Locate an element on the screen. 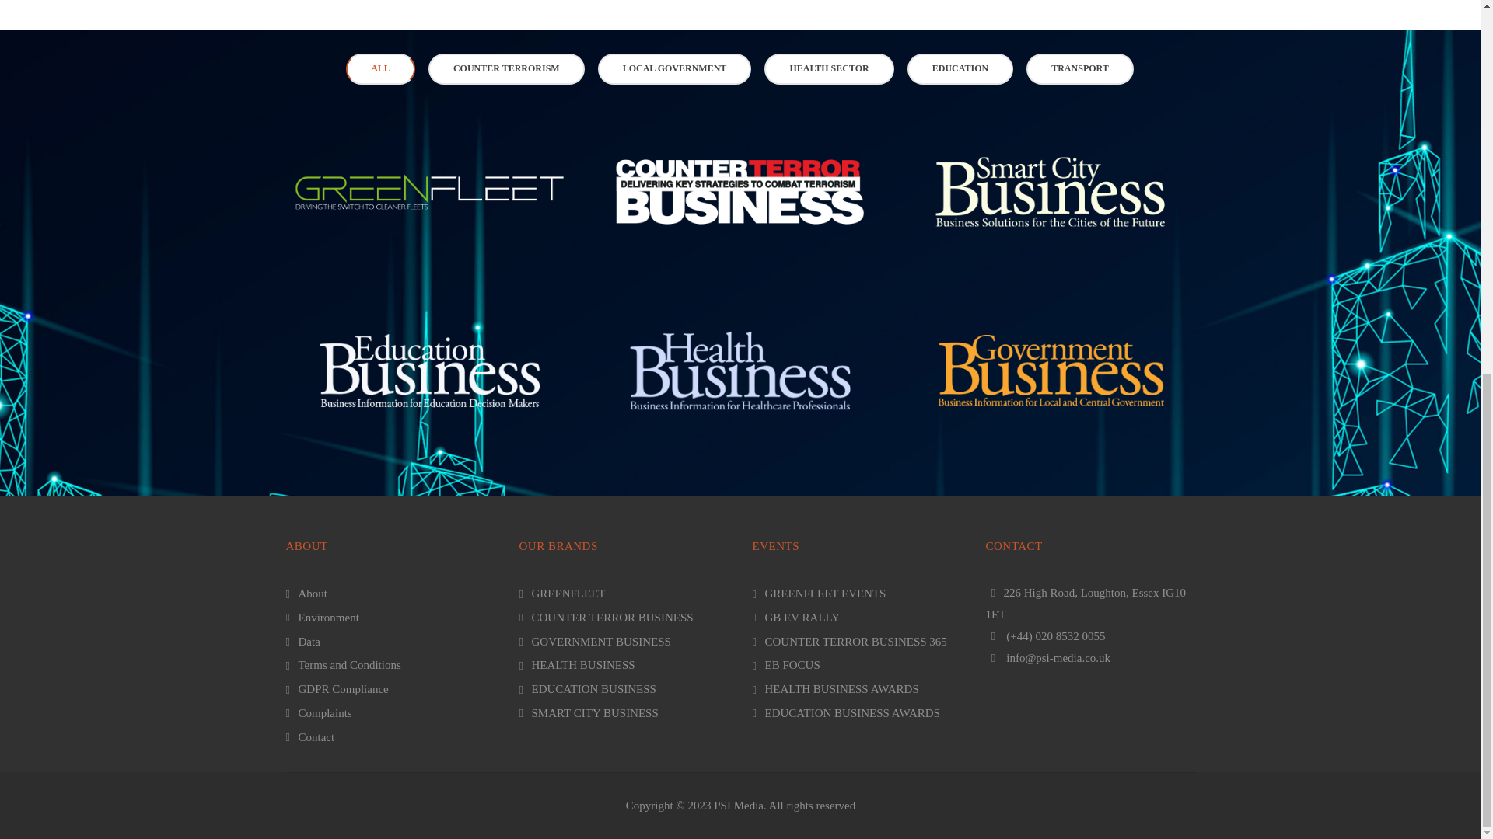 The height and width of the screenshot is (839, 1493). Contact is located at coordinates (310, 736).